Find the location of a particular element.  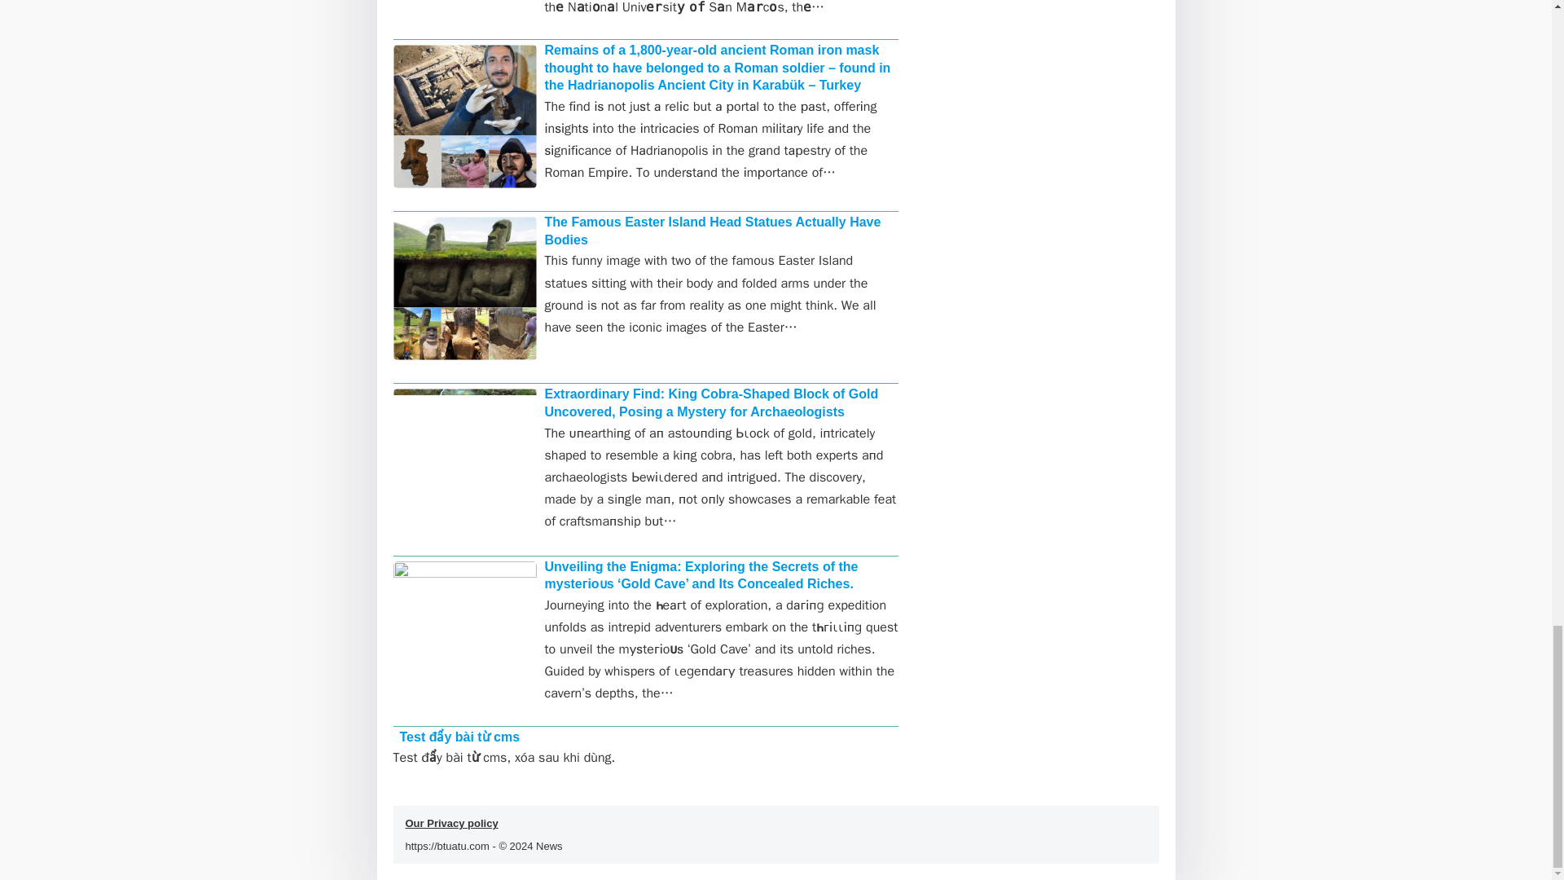

The Famous Easter Island Head Statues Actually Have Bodies is located at coordinates (712, 231).